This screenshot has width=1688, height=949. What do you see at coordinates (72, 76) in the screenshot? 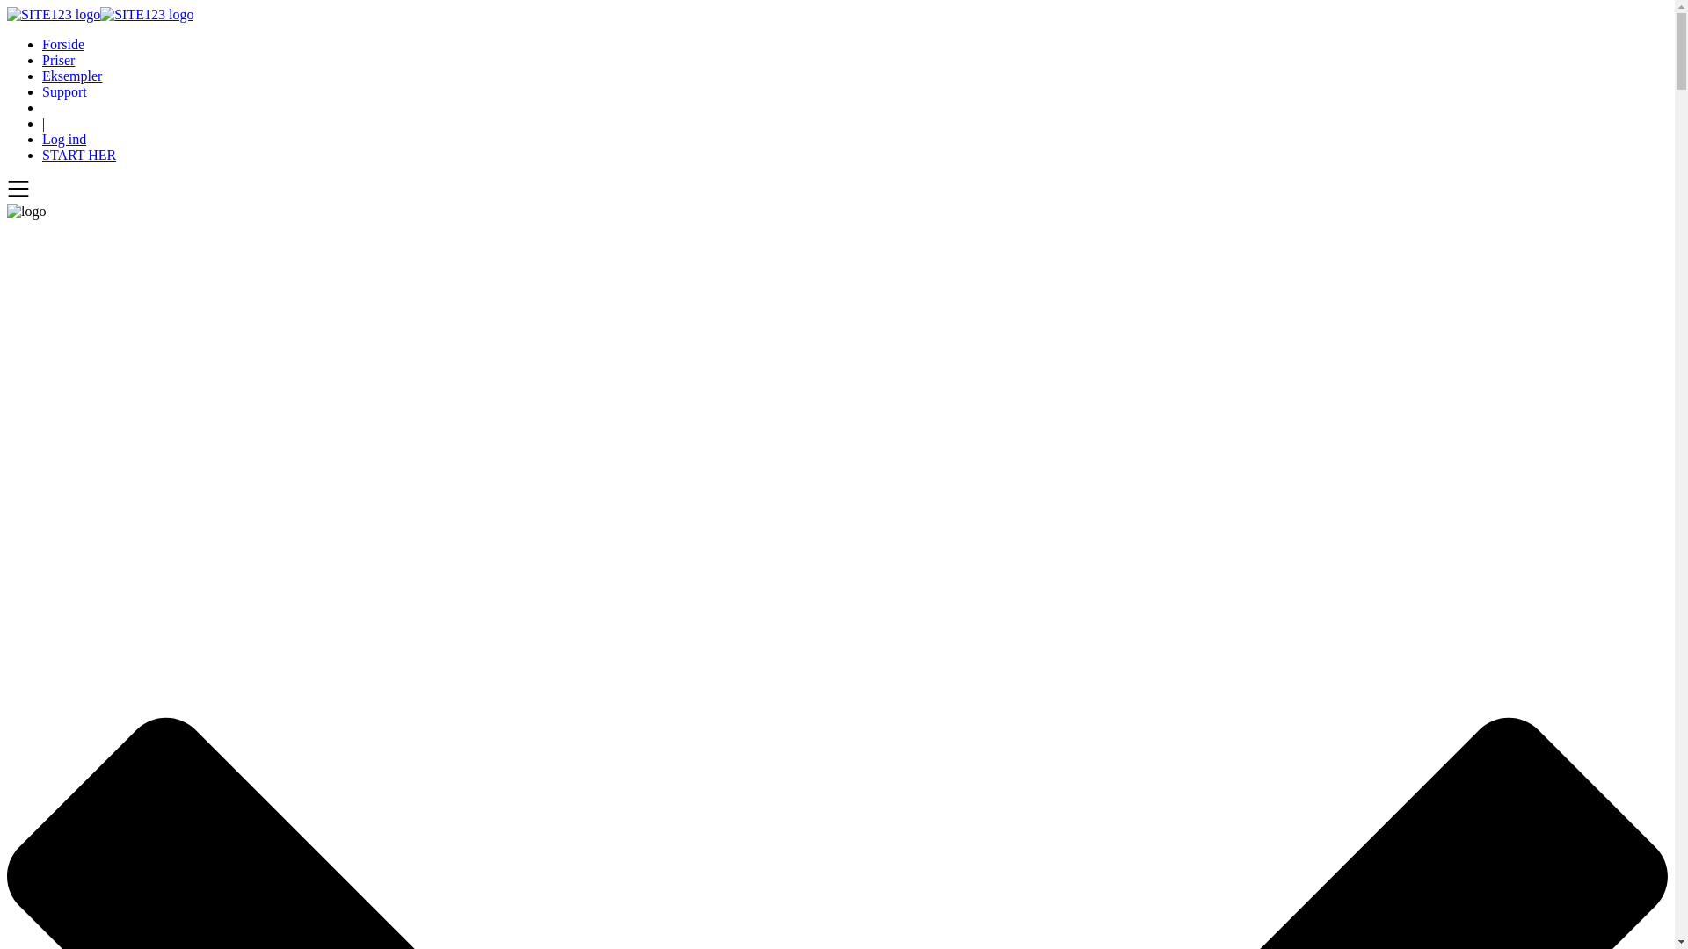
I see `Eksempler` at bounding box center [72, 76].